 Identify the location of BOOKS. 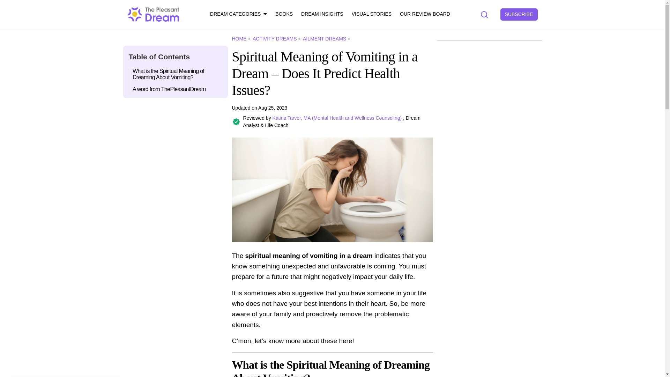
(284, 14).